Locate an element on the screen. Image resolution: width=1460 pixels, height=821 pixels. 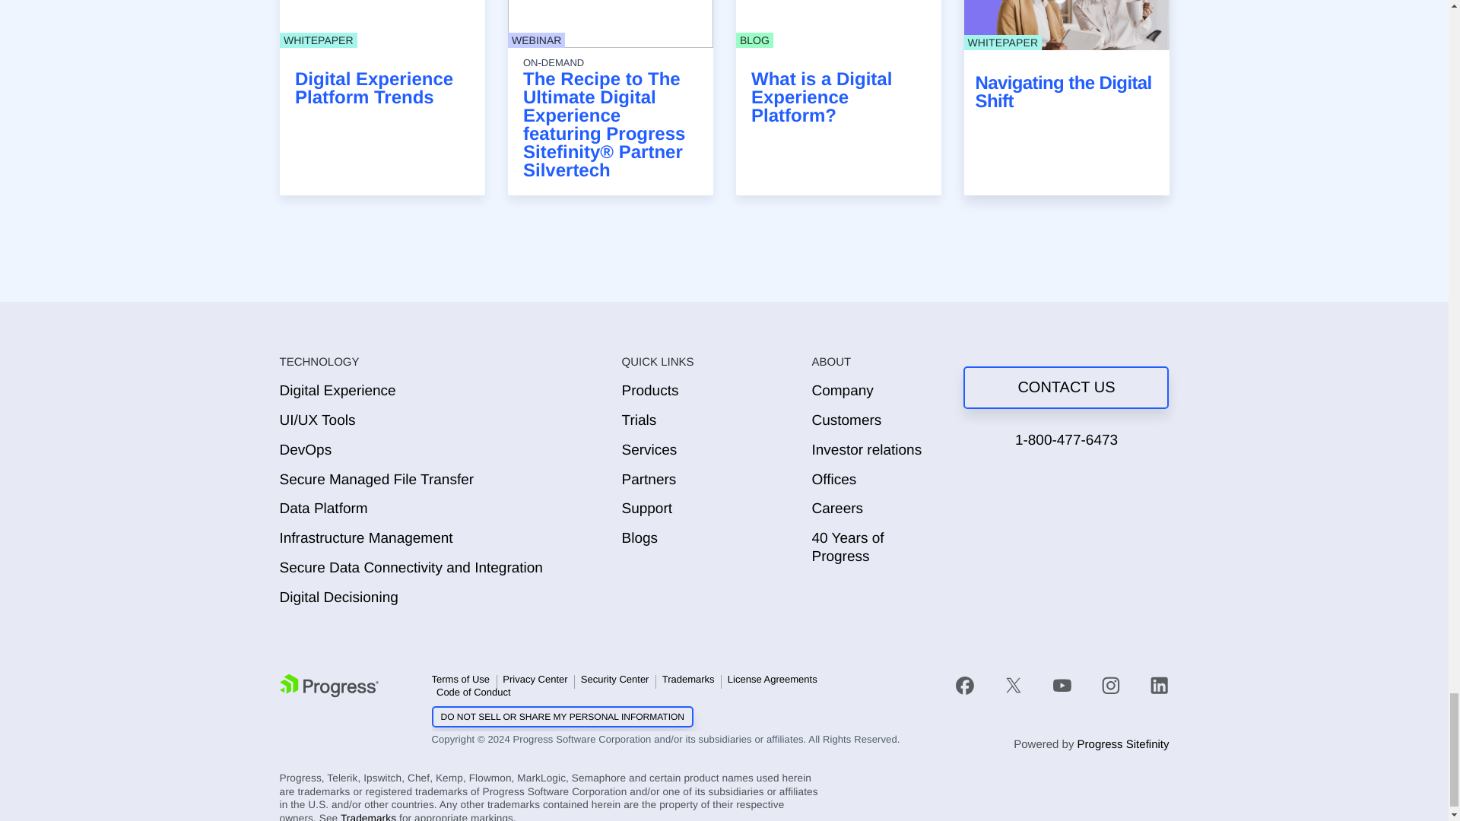
Facebook is located at coordinates (964, 685).